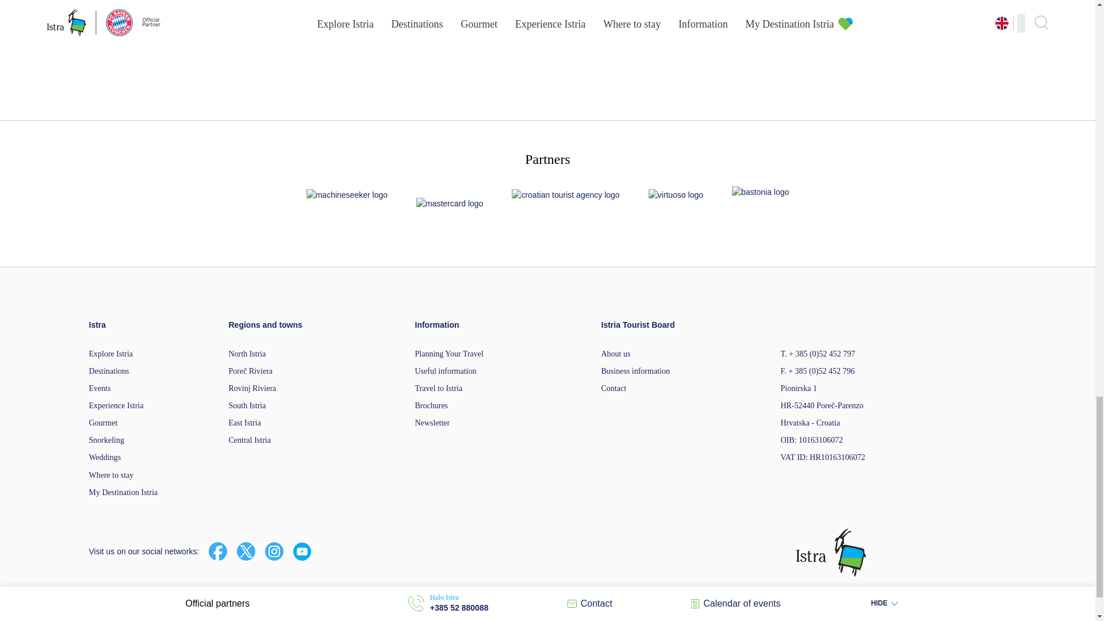  What do you see at coordinates (102, 423) in the screenshot?
I see `Gourmet` at bounding box center [102, 423].